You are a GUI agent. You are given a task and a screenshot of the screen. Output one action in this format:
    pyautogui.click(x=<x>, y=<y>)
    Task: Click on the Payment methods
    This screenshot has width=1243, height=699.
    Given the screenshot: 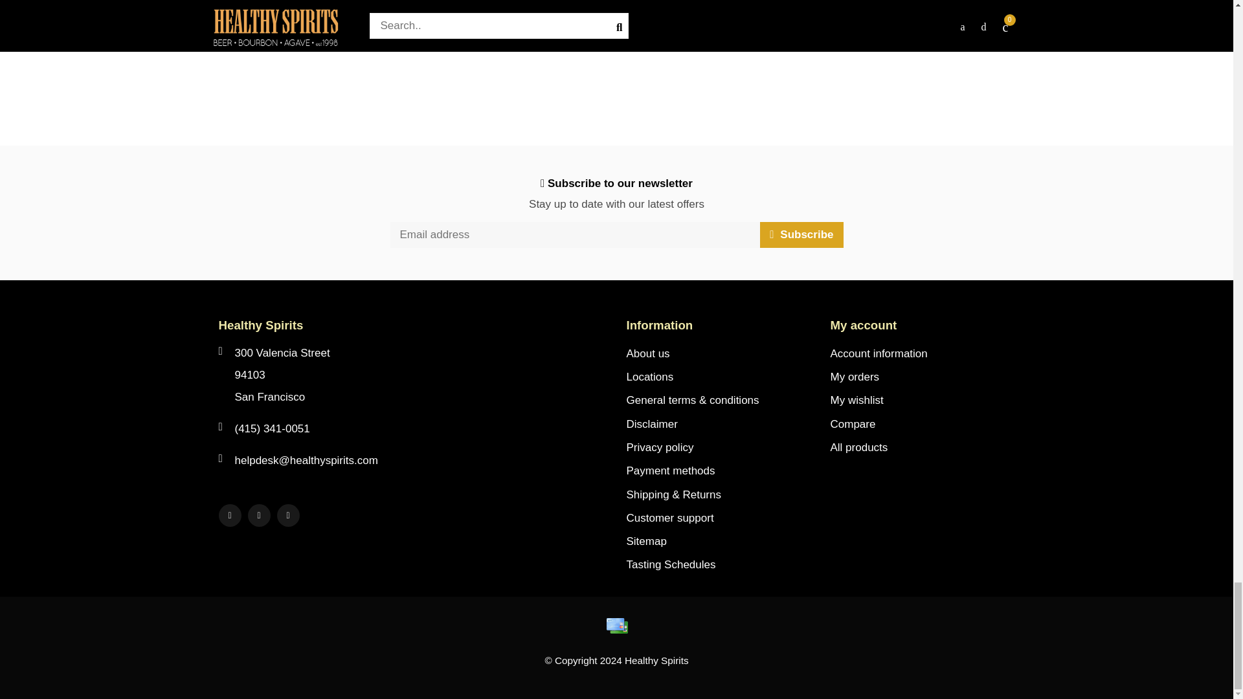 What is the action you would take?
    pyautogui.click(x=671, y=471)
    